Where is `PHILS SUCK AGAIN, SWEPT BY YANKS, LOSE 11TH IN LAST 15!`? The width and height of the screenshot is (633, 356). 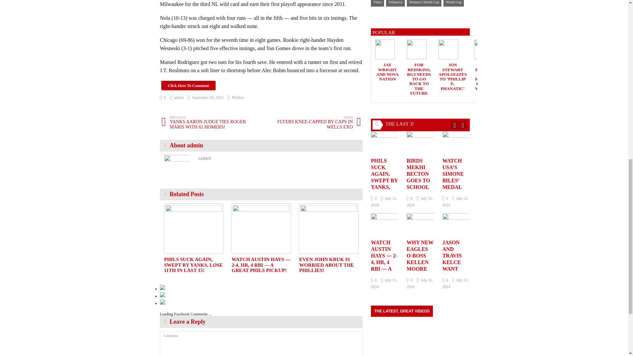
PHILS SUCK AGAIN, SWEPT BY YANKS, LOSE 11TH IN LAST 15! is located at coordinates (194, 228).